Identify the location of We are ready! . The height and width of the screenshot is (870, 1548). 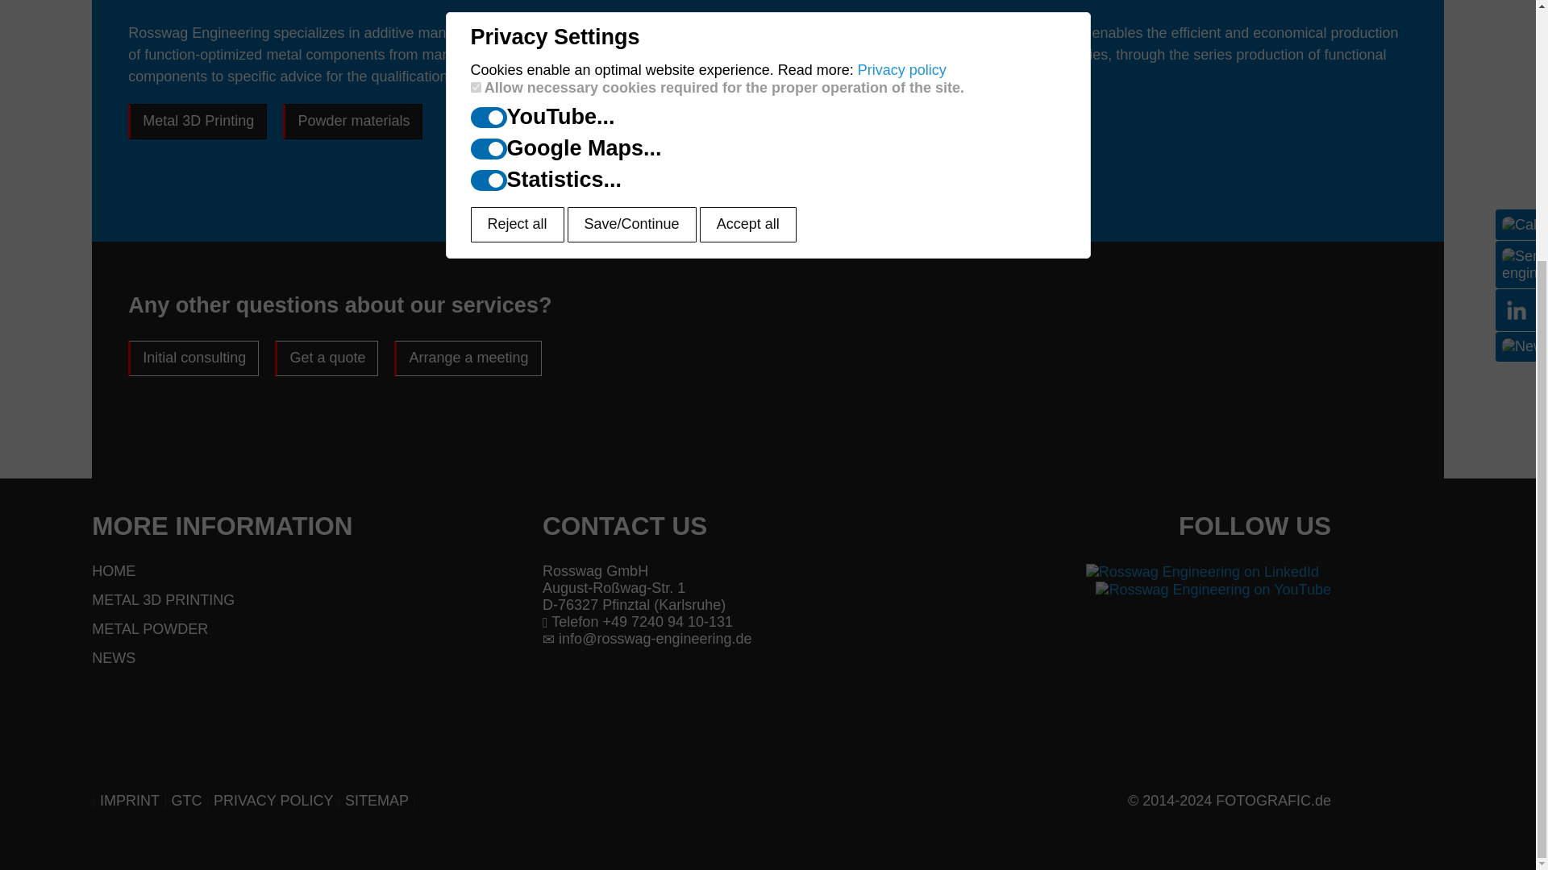
(768, 251).